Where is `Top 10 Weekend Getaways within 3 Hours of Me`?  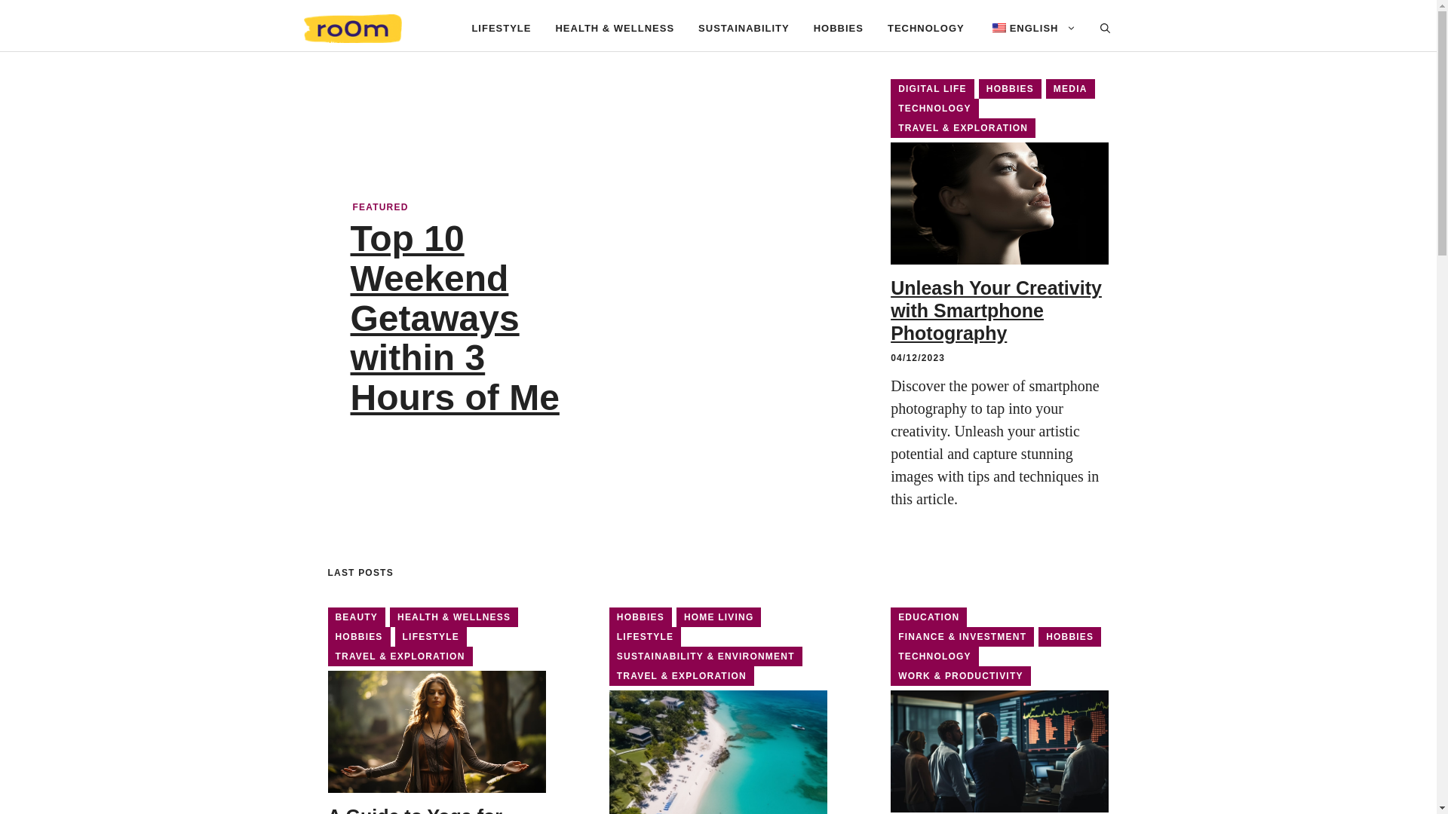
Top 10 Weekend Getaways within 3 Hours of Me is located at coordinates (454, 318).